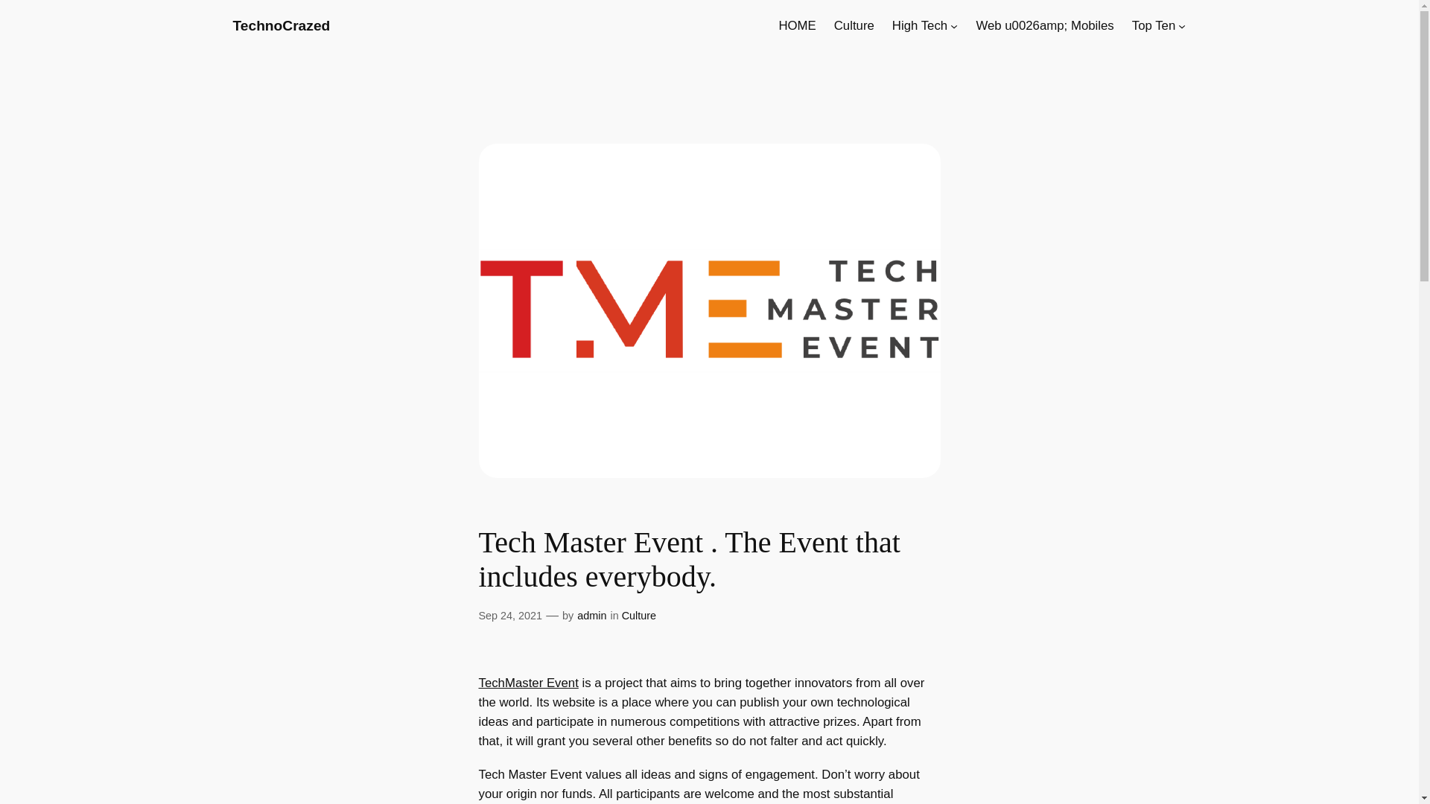  What do you see at coordinates (796, 25) in the screenshot?
I see `HOME` at bounding box center [796, 25].